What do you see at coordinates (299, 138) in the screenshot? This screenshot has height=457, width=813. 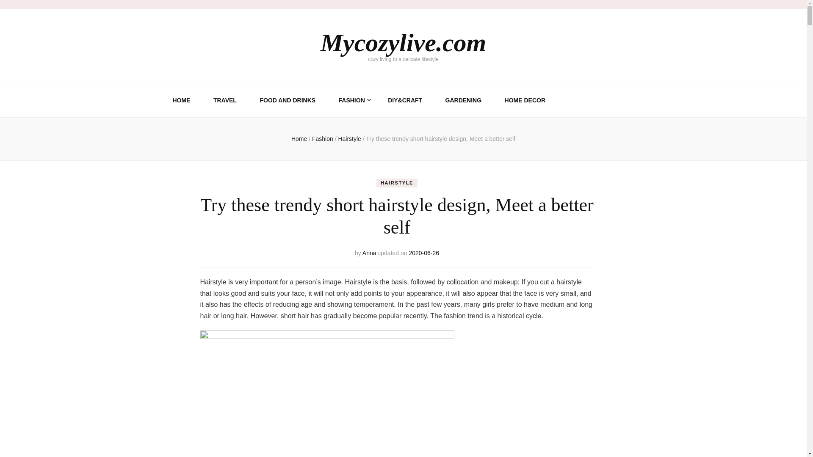 I see `Home` at bounding box center [299, 138].